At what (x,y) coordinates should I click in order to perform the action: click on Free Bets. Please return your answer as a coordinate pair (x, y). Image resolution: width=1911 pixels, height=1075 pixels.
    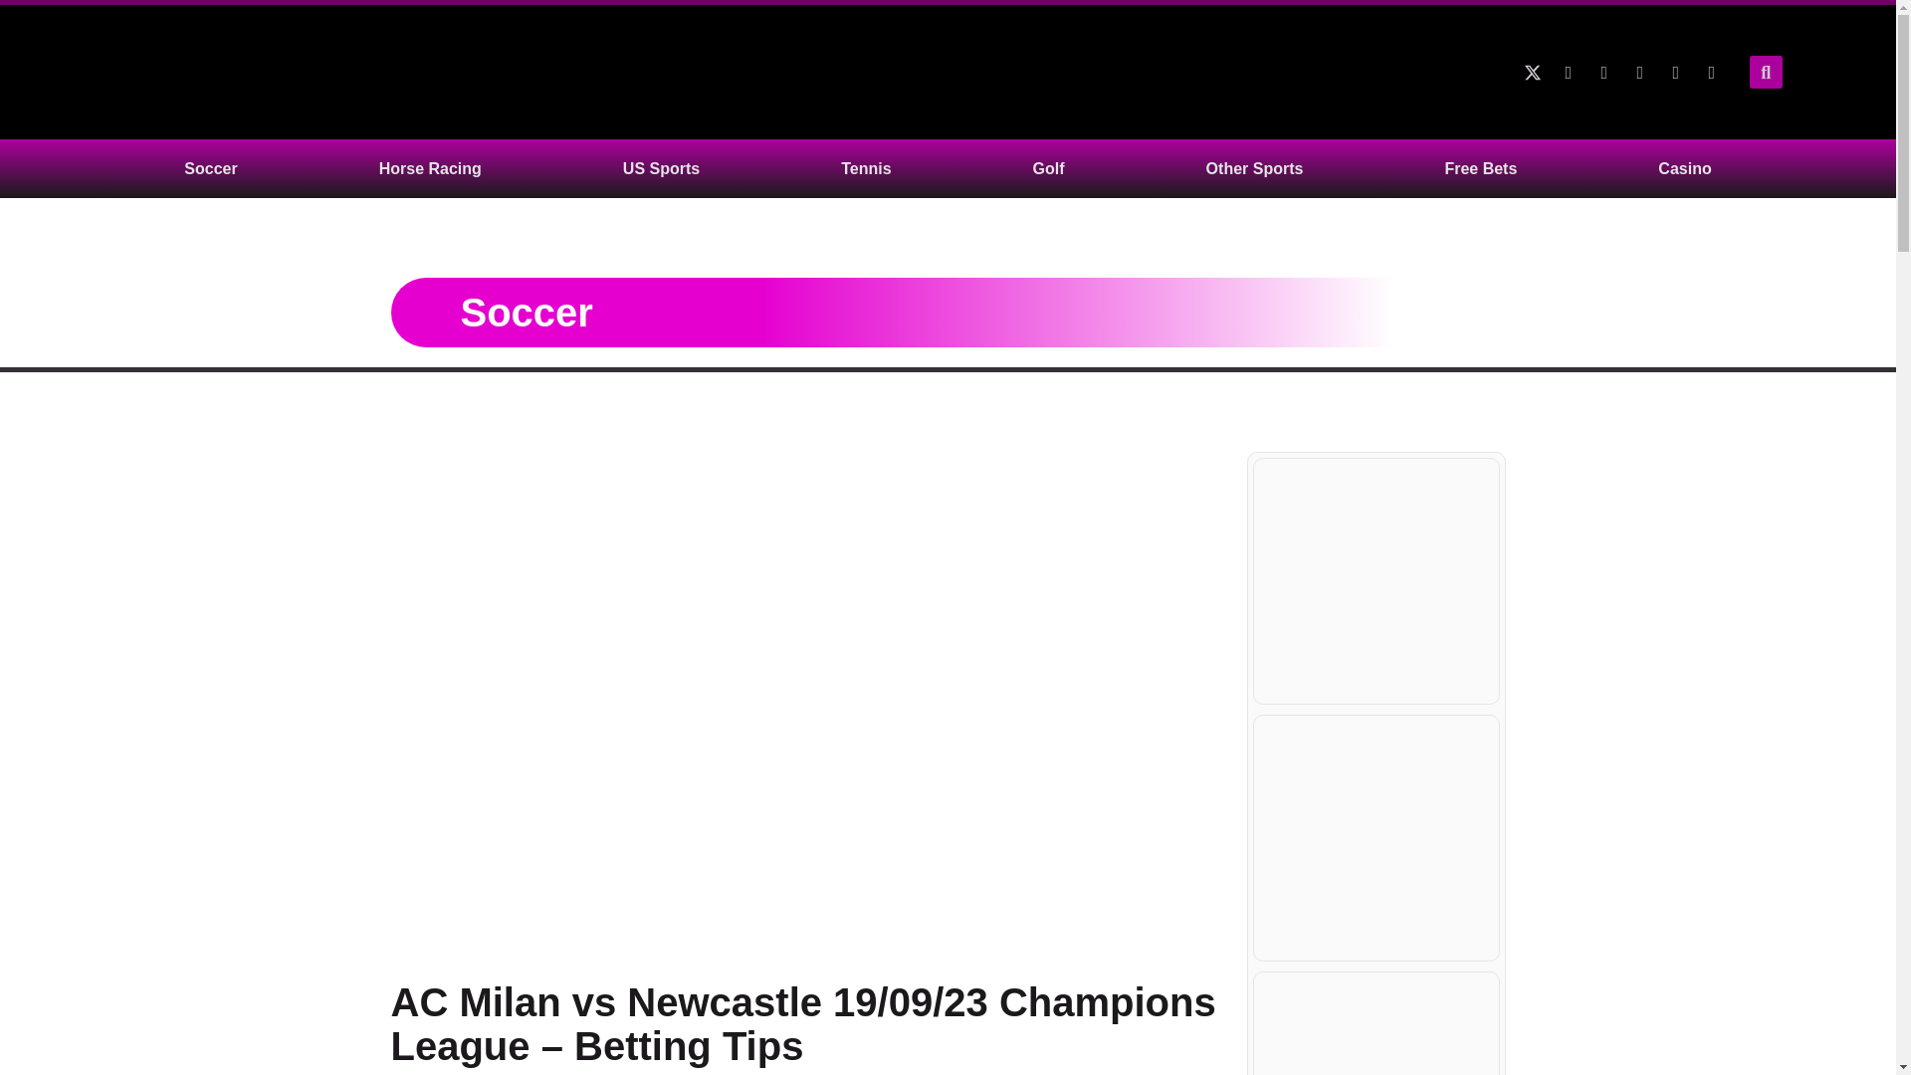
    Looking at the image, I should click on (1481, 168).